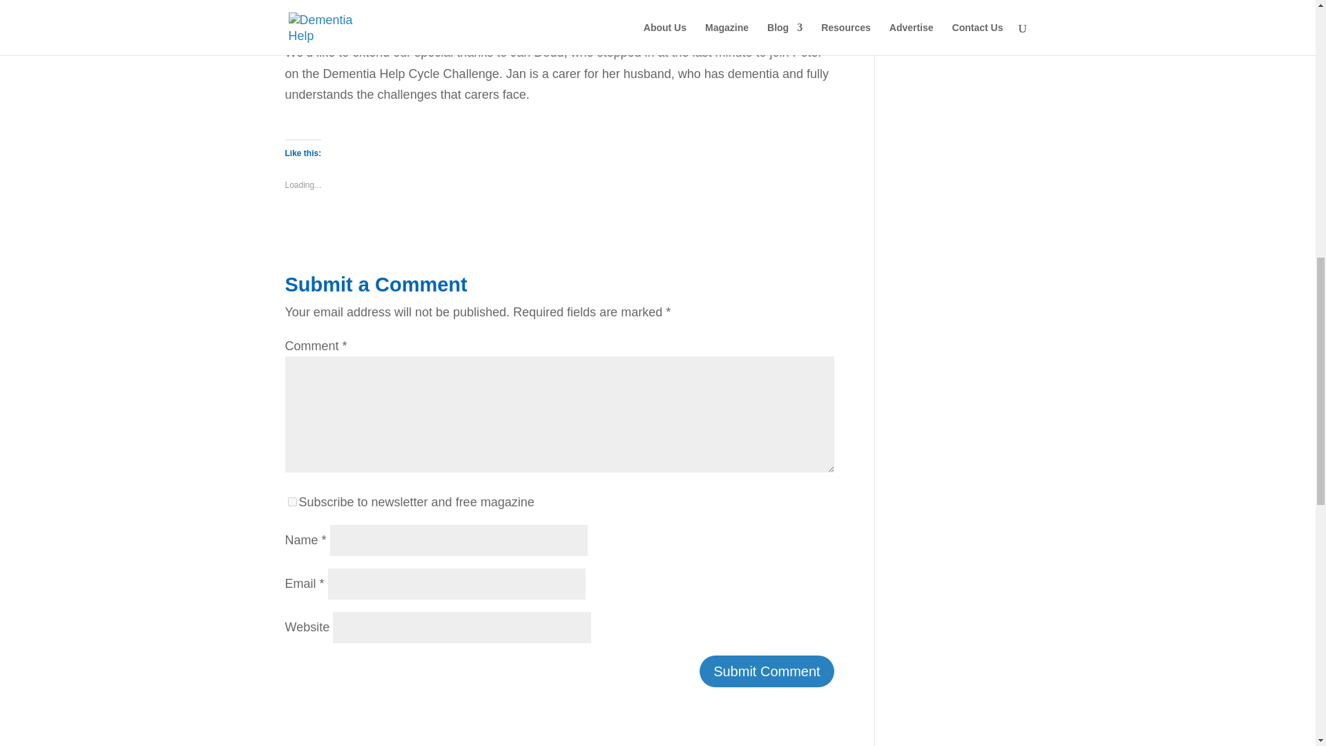 Image resolution: width=1326 pixels, height=746 pixels. I want to click on Submit Comment, so click(767, 671).